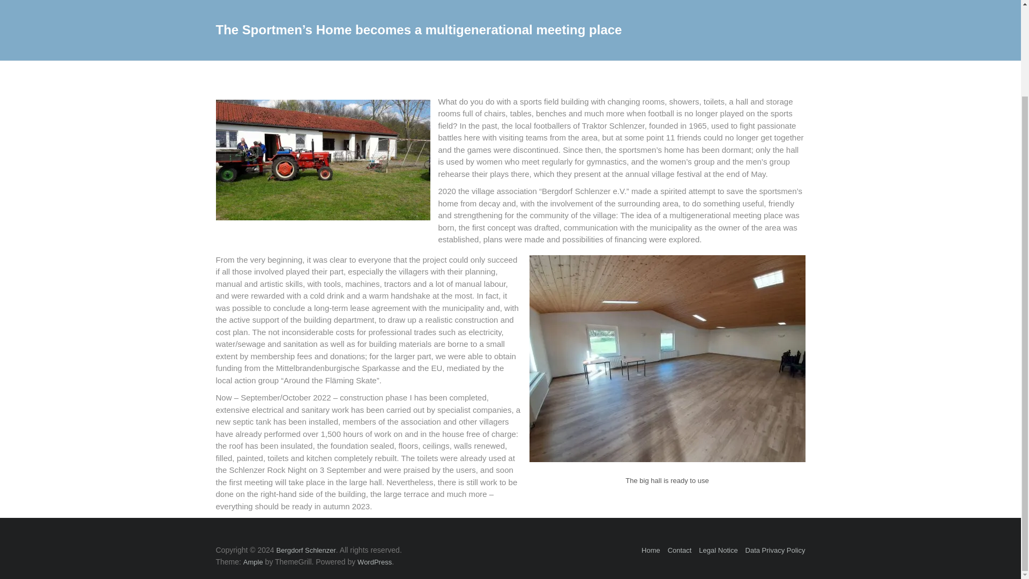  Describe the element at coordinates (307, 550) in the screenshot. I see `Bergdorf Schlenzer` at that location.